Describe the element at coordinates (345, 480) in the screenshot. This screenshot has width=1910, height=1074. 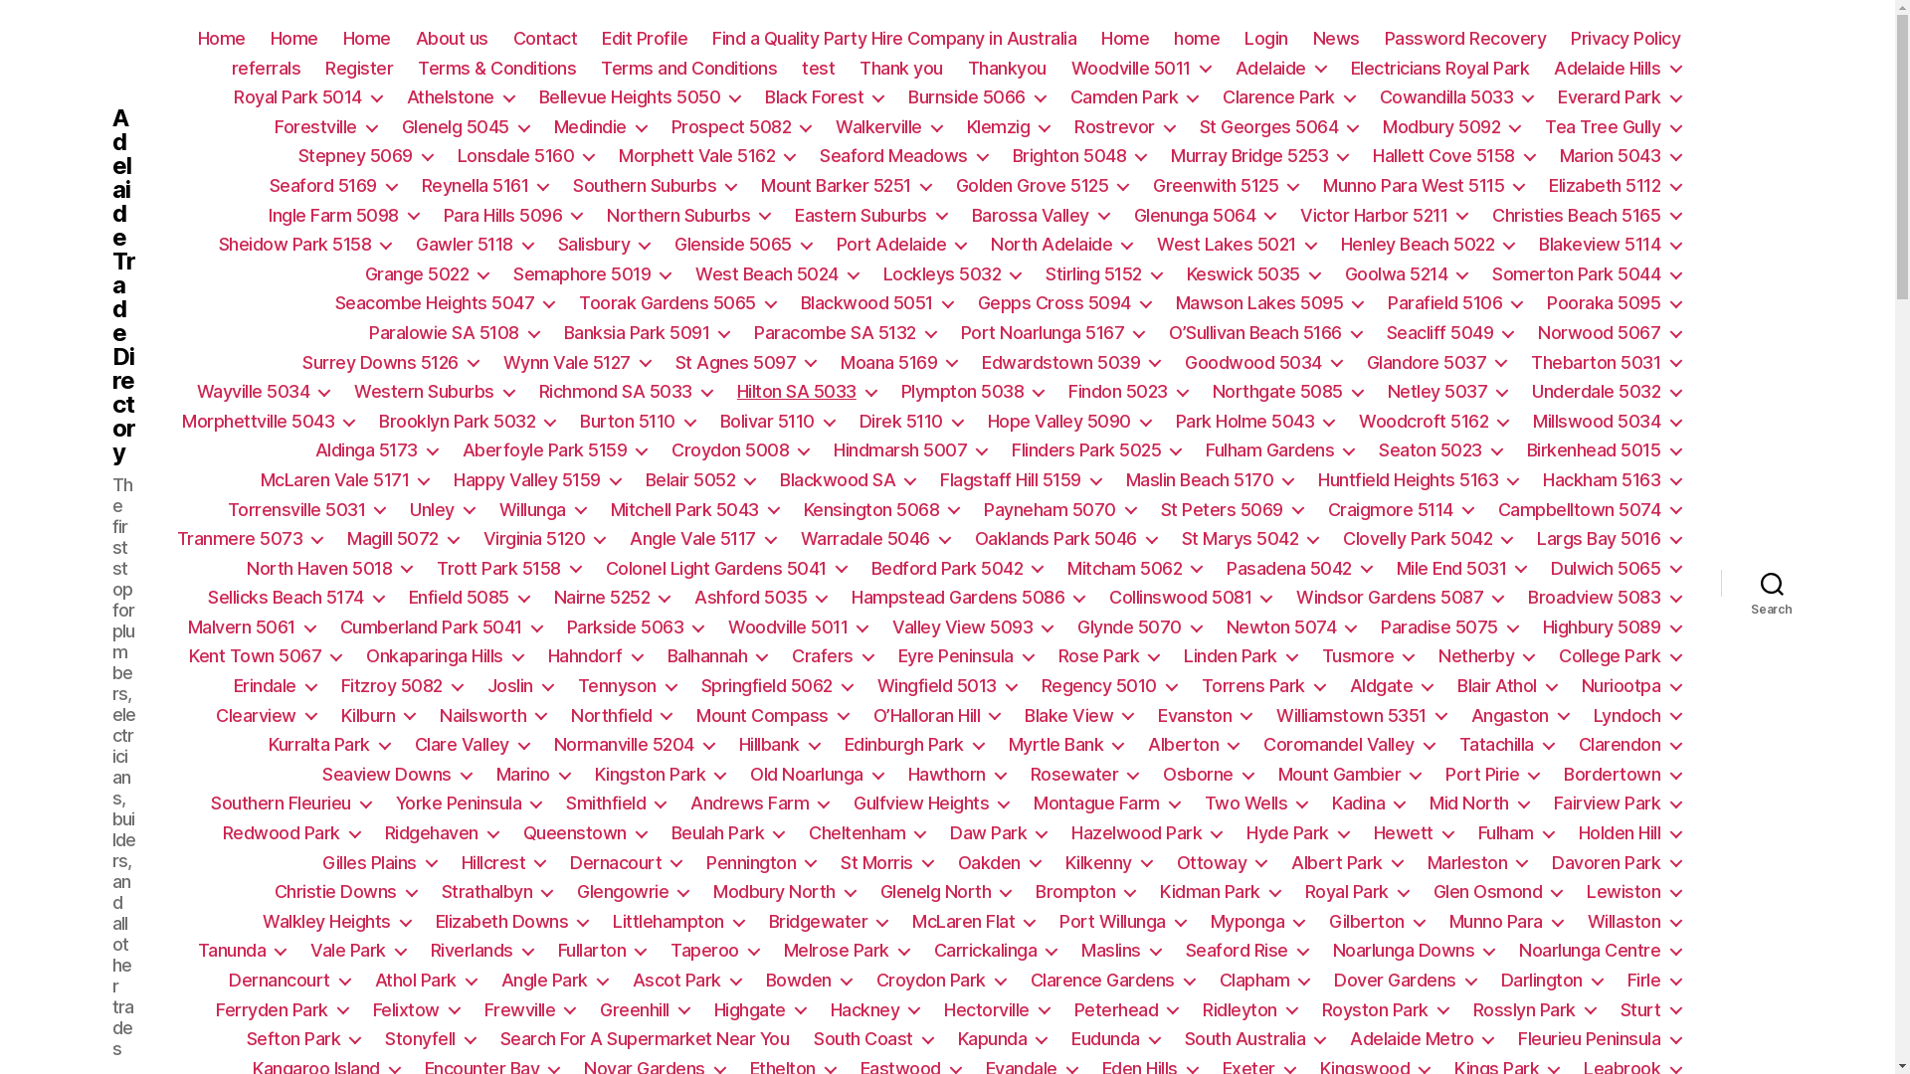
I see `McLaren Vale 5171` at that location.